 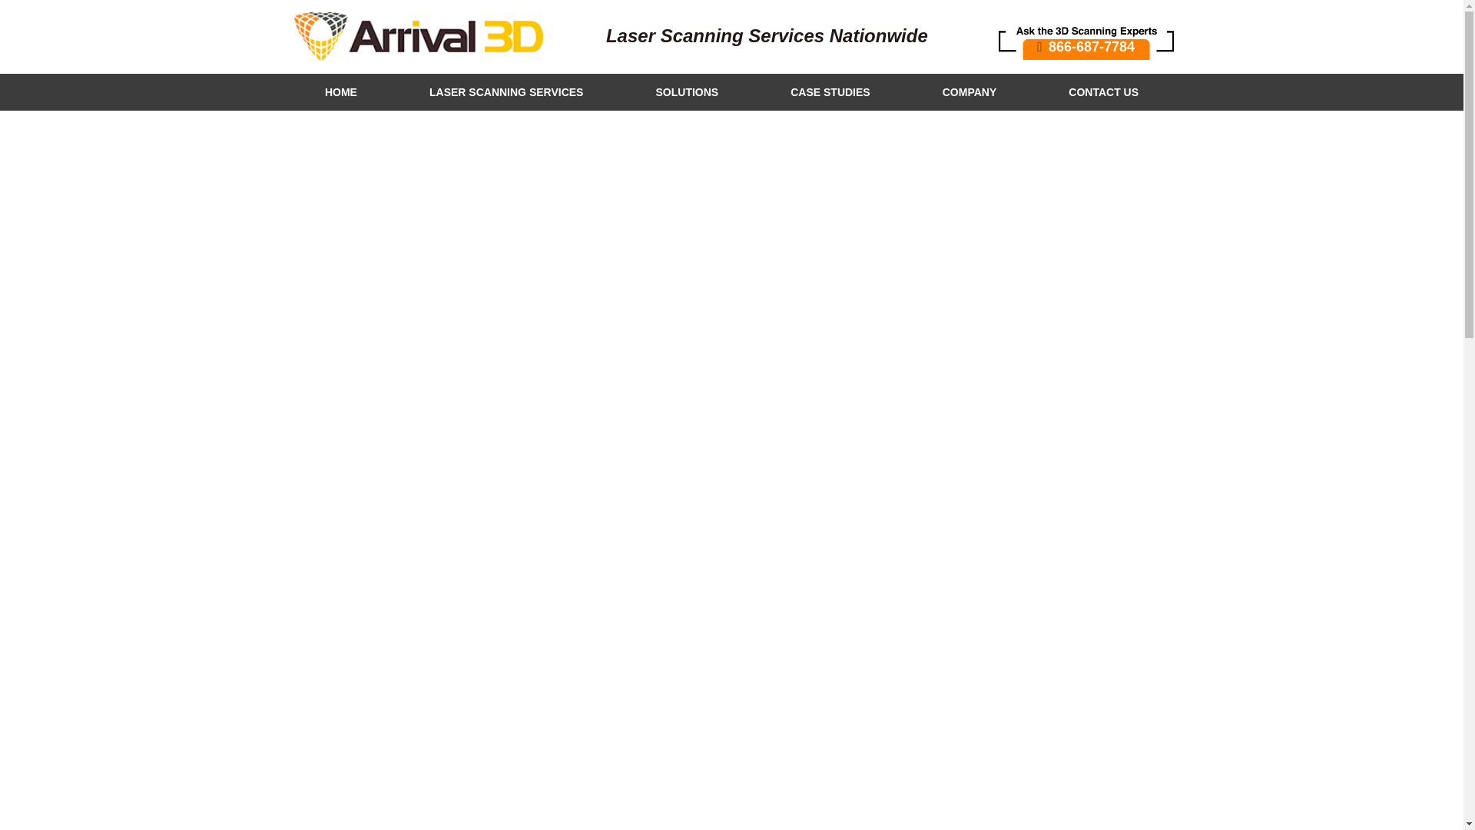 I want to click on LASER SCANNING SERVICES, so click(x=506, y=92).